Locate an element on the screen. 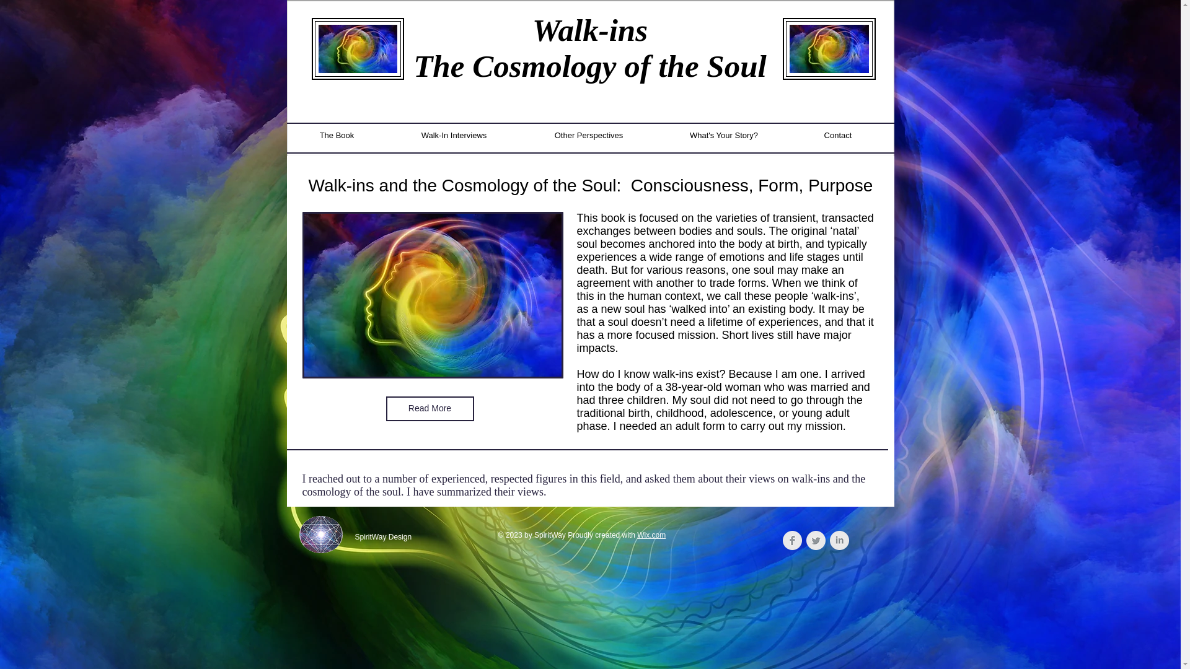 Image resolution: width=1190 pixels, height=669 pixels. Read More is located at coordinates (430, 409).